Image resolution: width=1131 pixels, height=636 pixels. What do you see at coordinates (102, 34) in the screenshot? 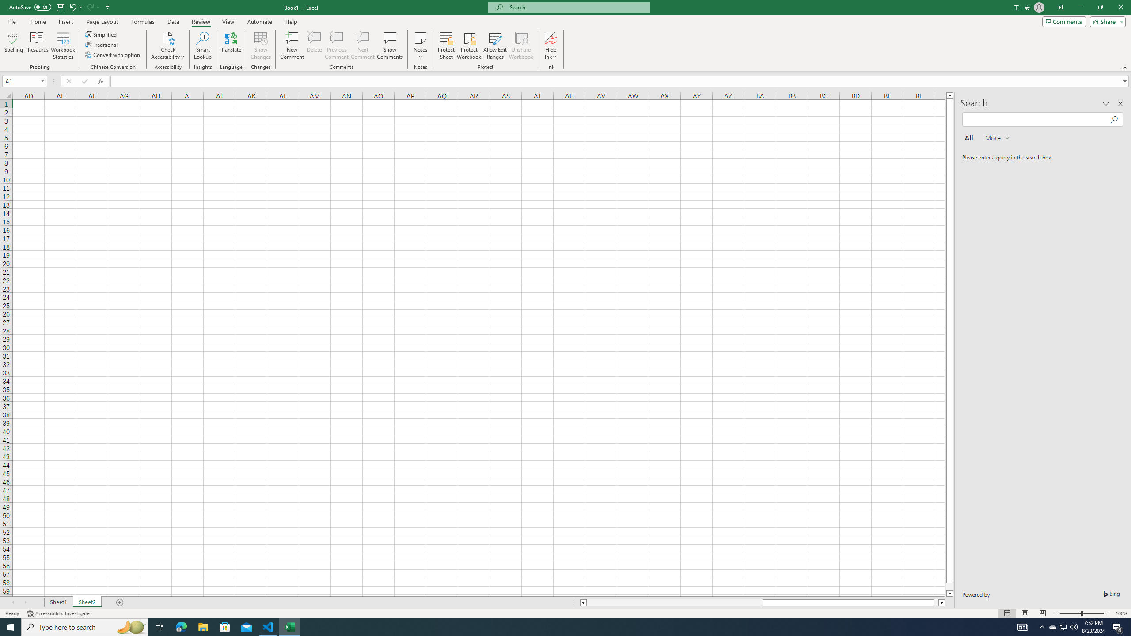
I see `Simplified` at bounding box center [102, 34].